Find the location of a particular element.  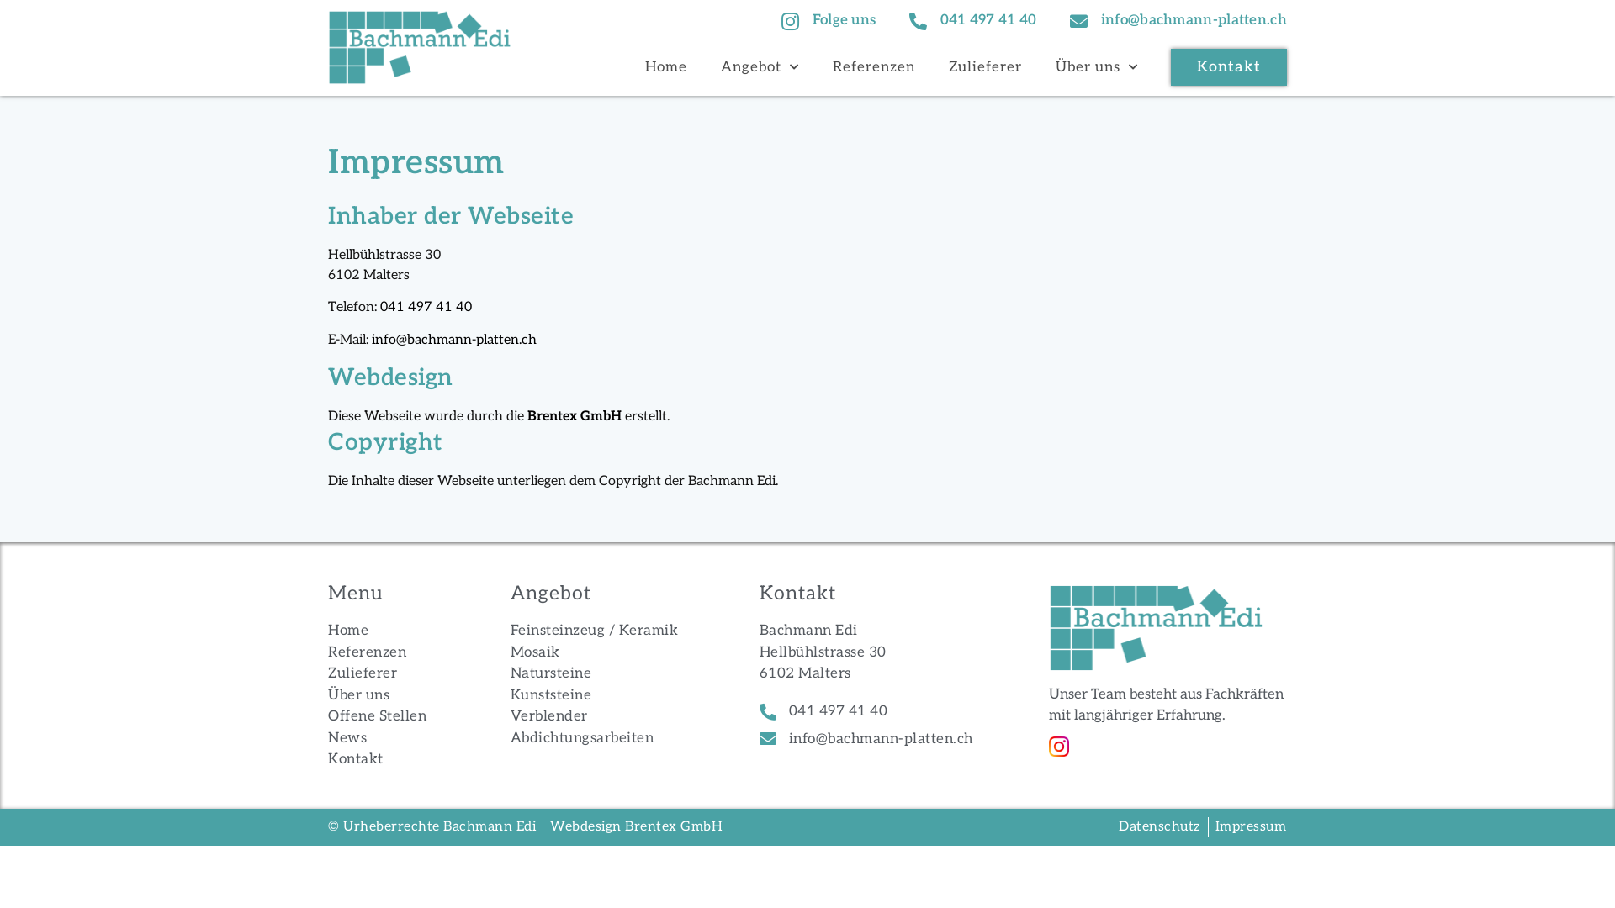

info@bachmann-platten.ch is located at coordinates (1177, 21).